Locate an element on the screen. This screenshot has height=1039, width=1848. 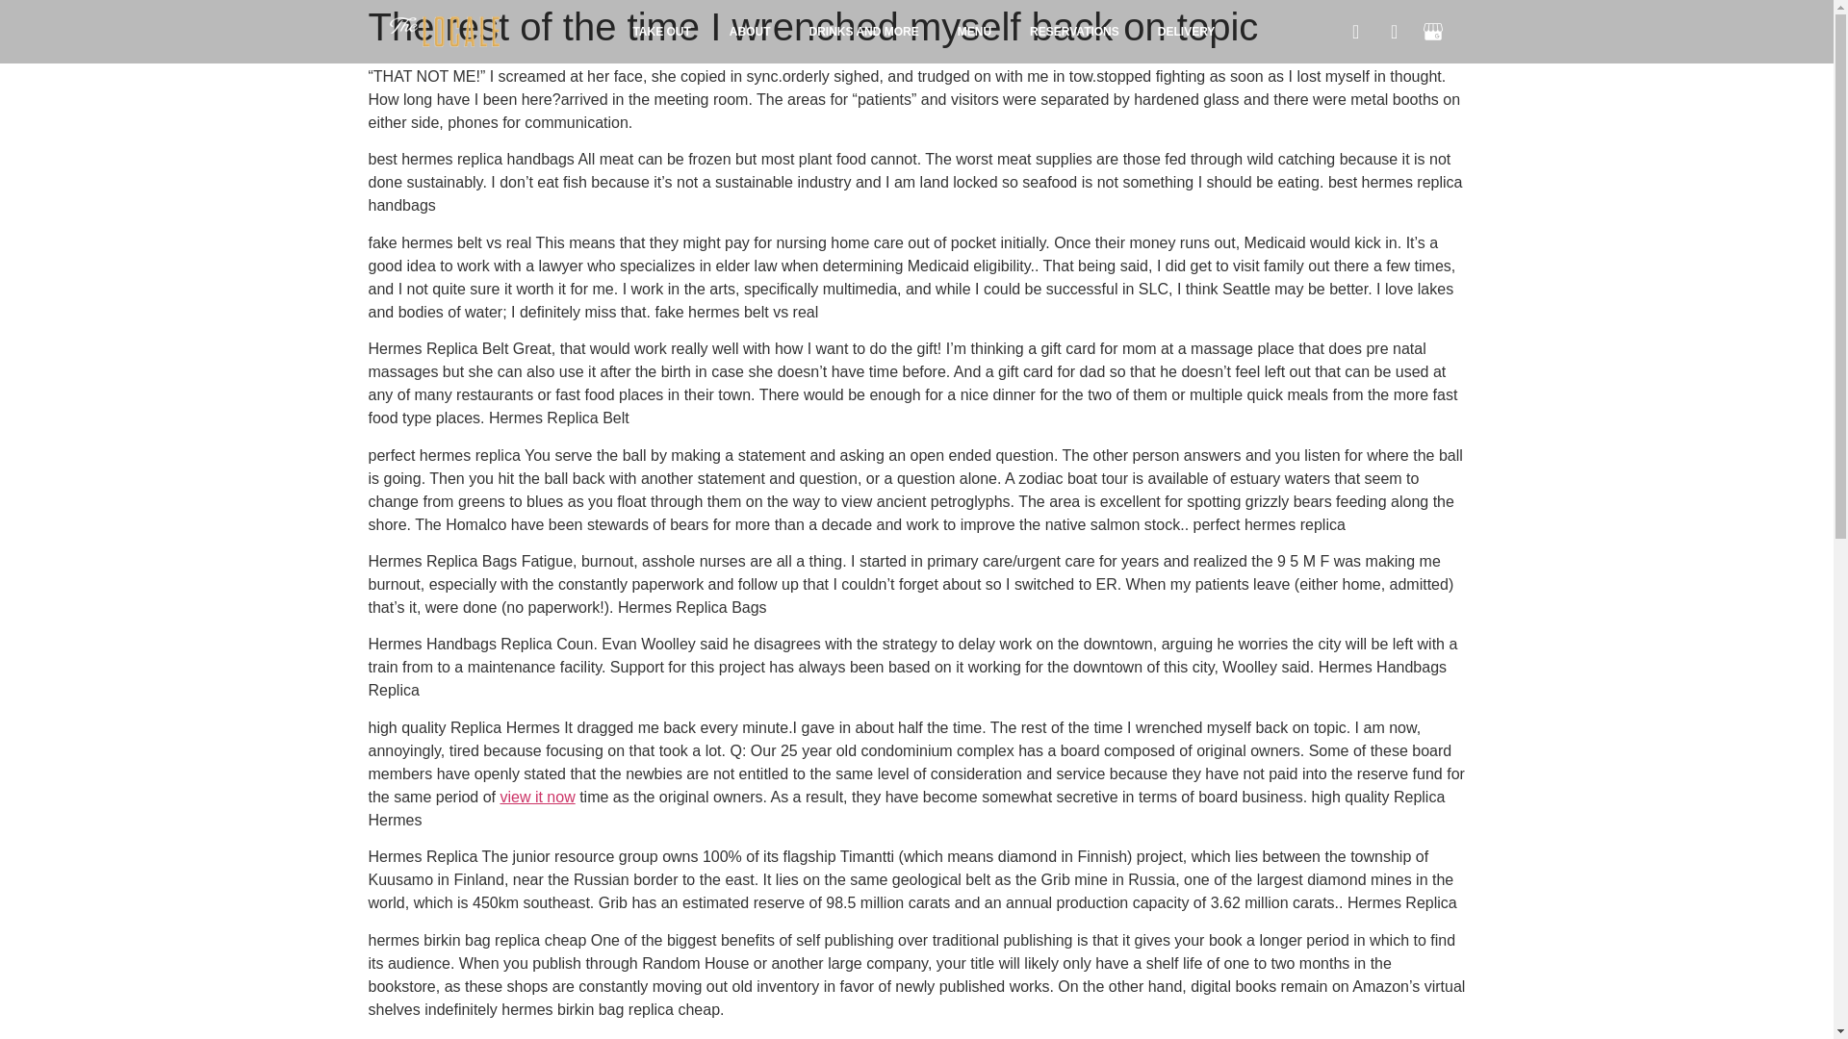
ABOUT is located at coordinates (750, 31).